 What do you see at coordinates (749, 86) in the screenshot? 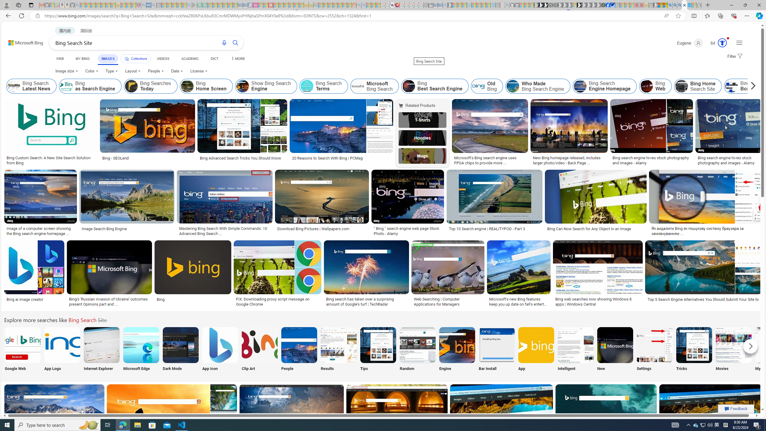
I see `Bing Search Box History` at bounding box center [749, 86].